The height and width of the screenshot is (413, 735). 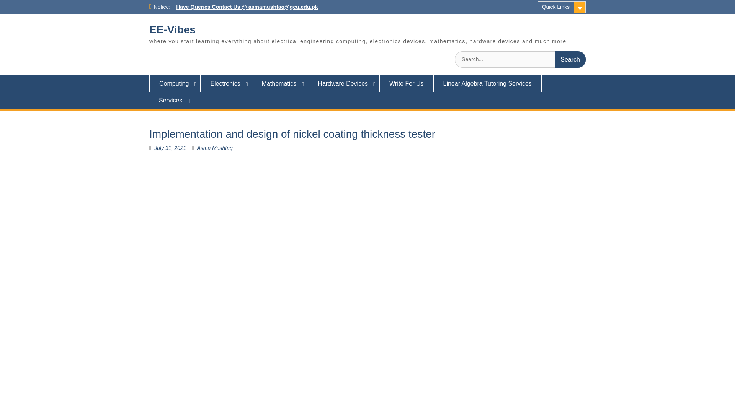 I want to click on Computing, so click(x=175, y=83).